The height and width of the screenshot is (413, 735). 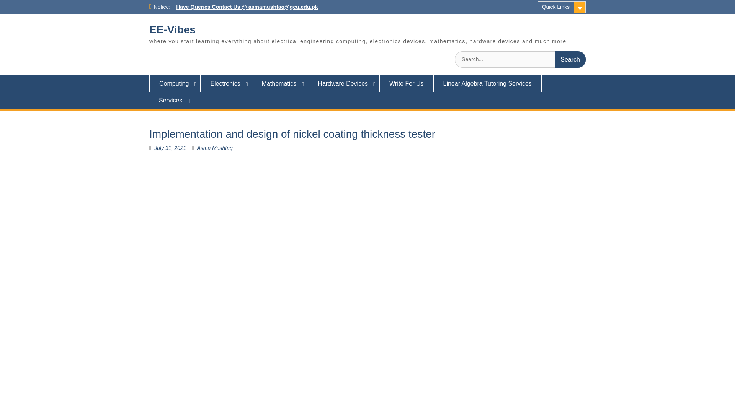 I want to click on Computing, so click(x=175, y=83).